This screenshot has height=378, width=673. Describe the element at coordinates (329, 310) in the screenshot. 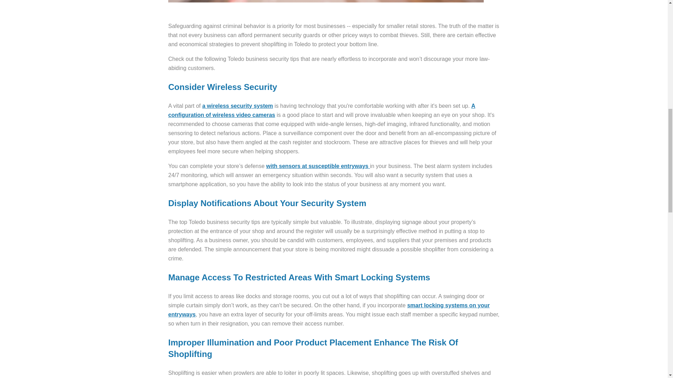

I see `ng systems on your entryways` at that location.